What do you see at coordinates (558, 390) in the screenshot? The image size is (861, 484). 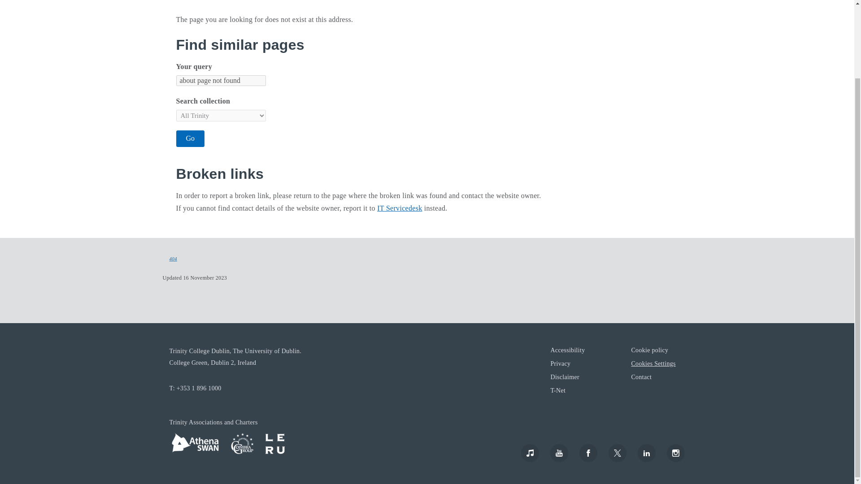 I see `T-Net` at bounding box center [558, 390].